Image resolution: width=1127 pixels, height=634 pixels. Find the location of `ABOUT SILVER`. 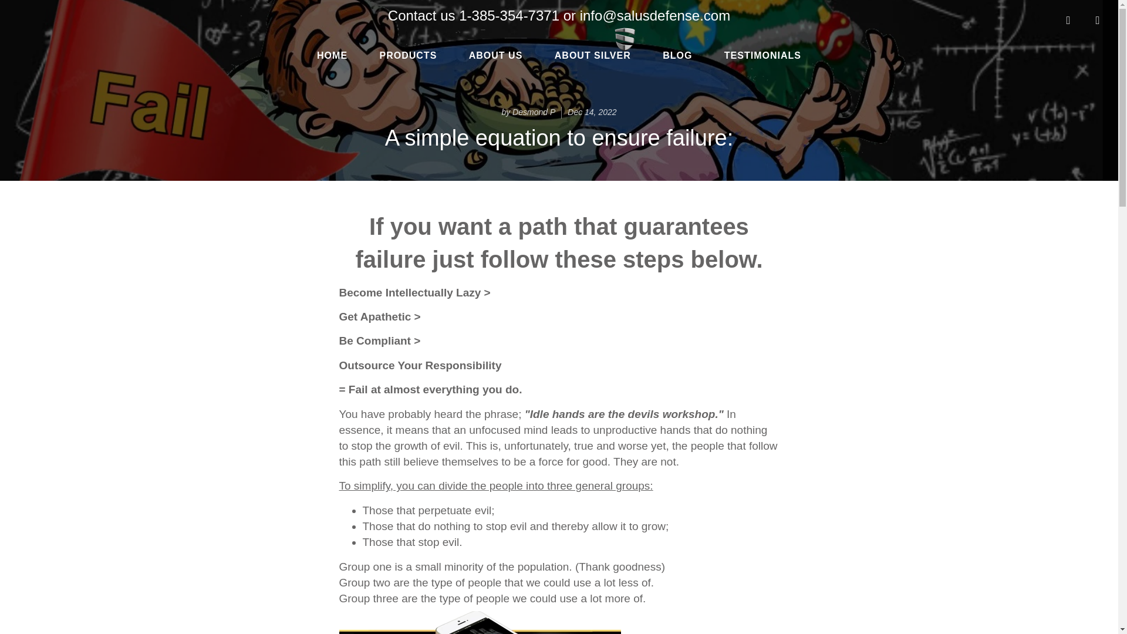

ABOUT SILVER is located at coordinates (593, 55).